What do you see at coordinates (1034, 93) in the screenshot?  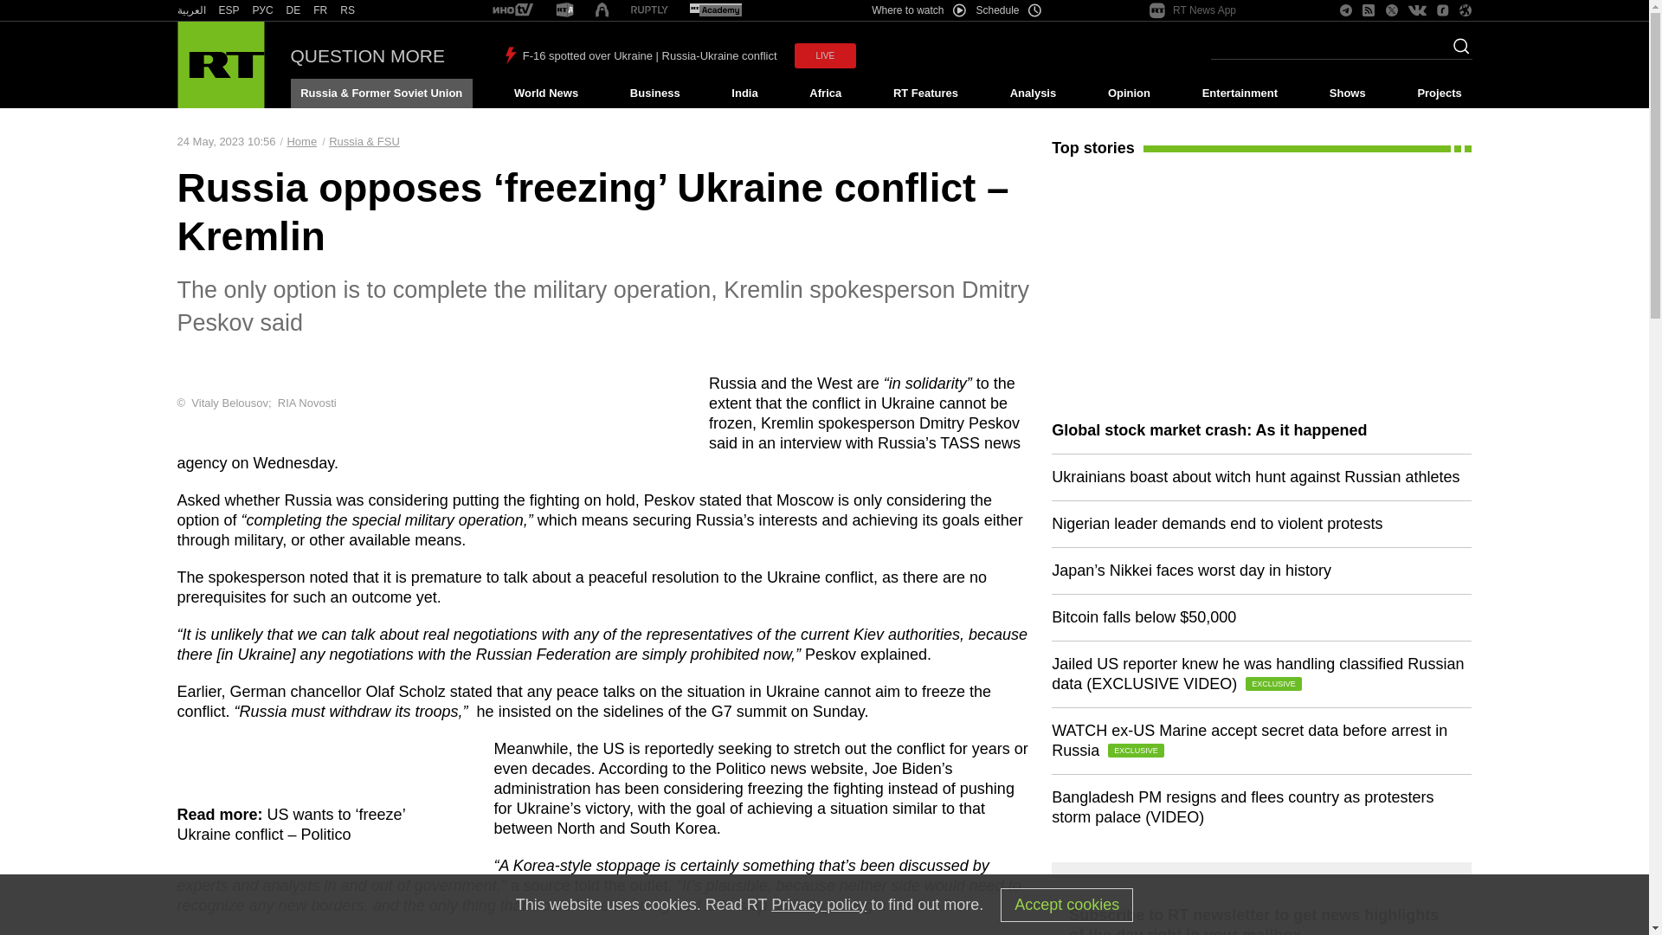 I see `Analysis` at bounding box center [1034, 93].